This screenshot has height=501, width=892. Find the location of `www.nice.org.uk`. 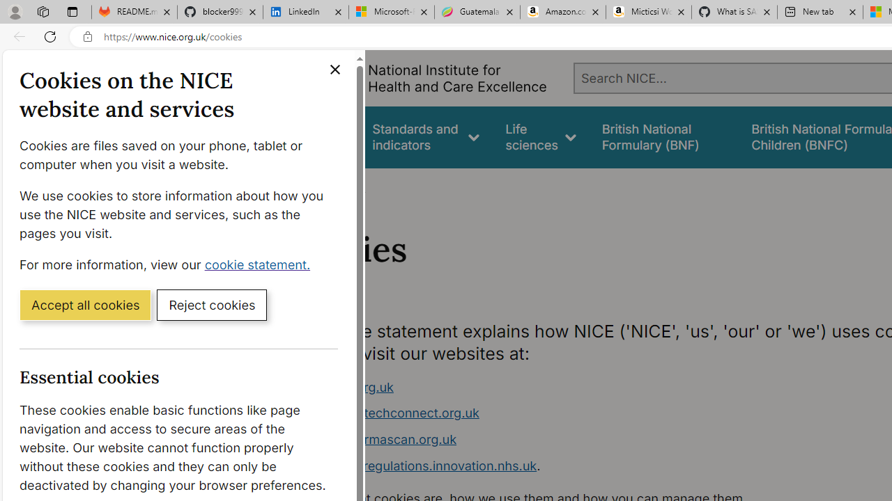

www.nice.org.uk is located at coordinates (555, 387).